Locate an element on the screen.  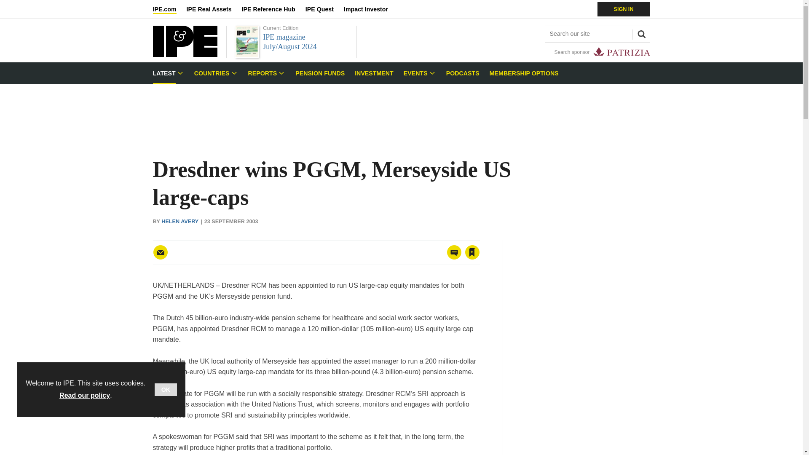
Impact Investor is located at coordinates (371, 9).